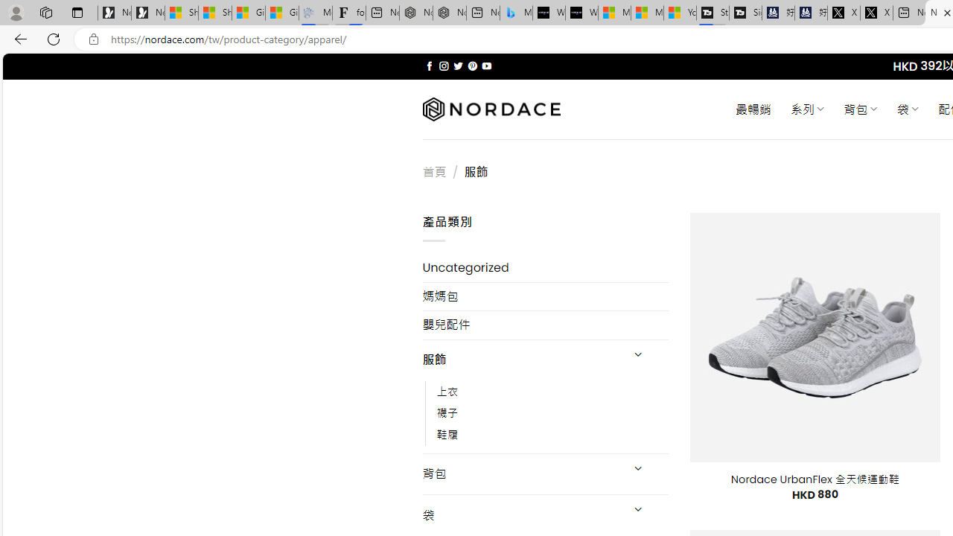 This screenshot has width=953, height=536. What do you see at coordinates (459, 66) in the screenshot?
I see `Follow on Twitter` at bounding box center [459, 66].